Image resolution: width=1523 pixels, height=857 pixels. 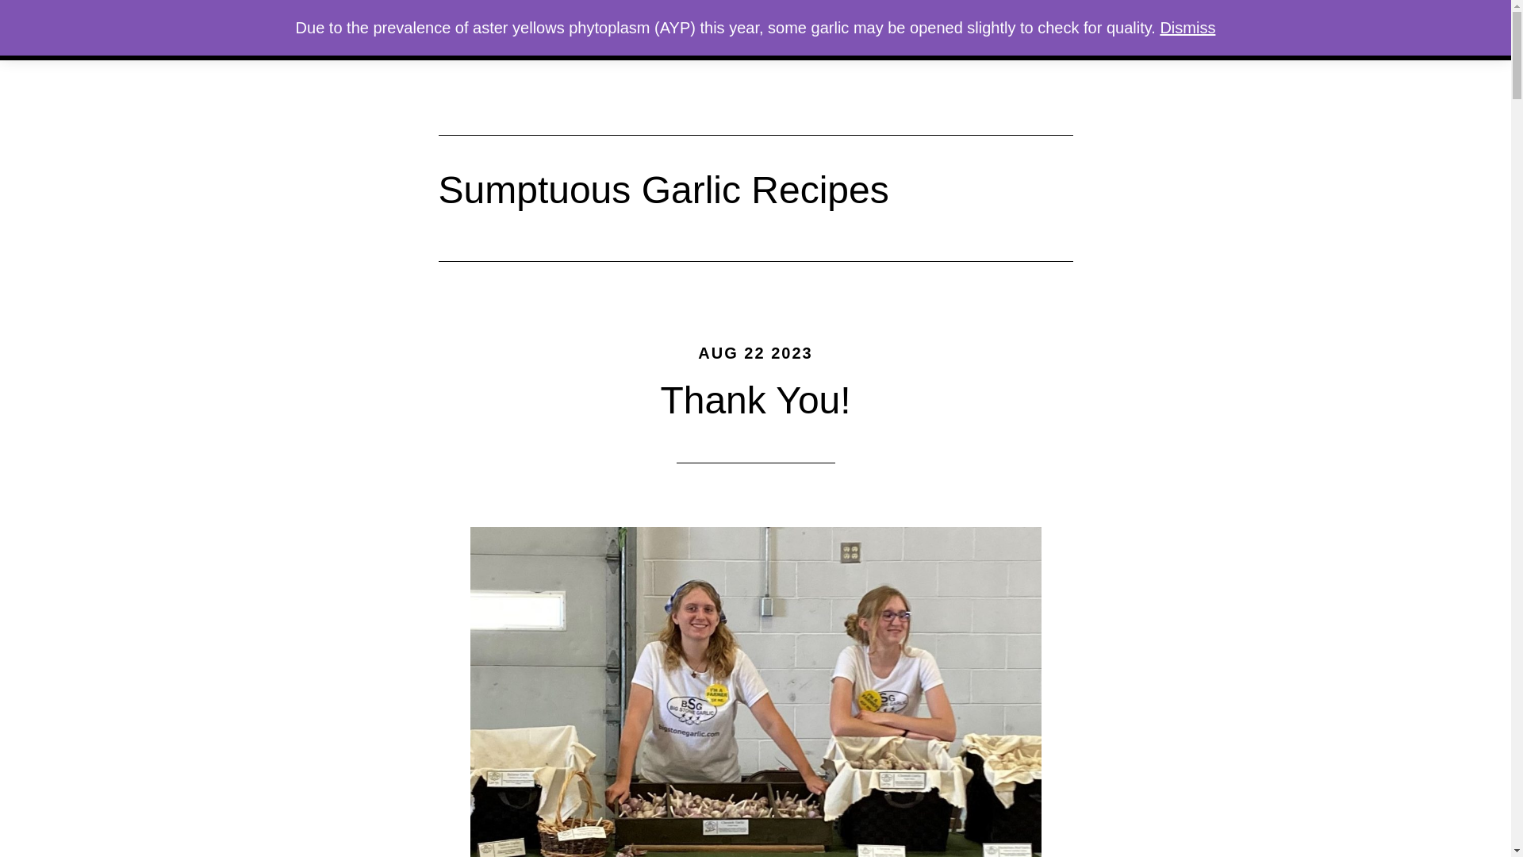 I want to click on SUMPTUOUS GARLIC RECIPES, so click(x=1001, y=30).